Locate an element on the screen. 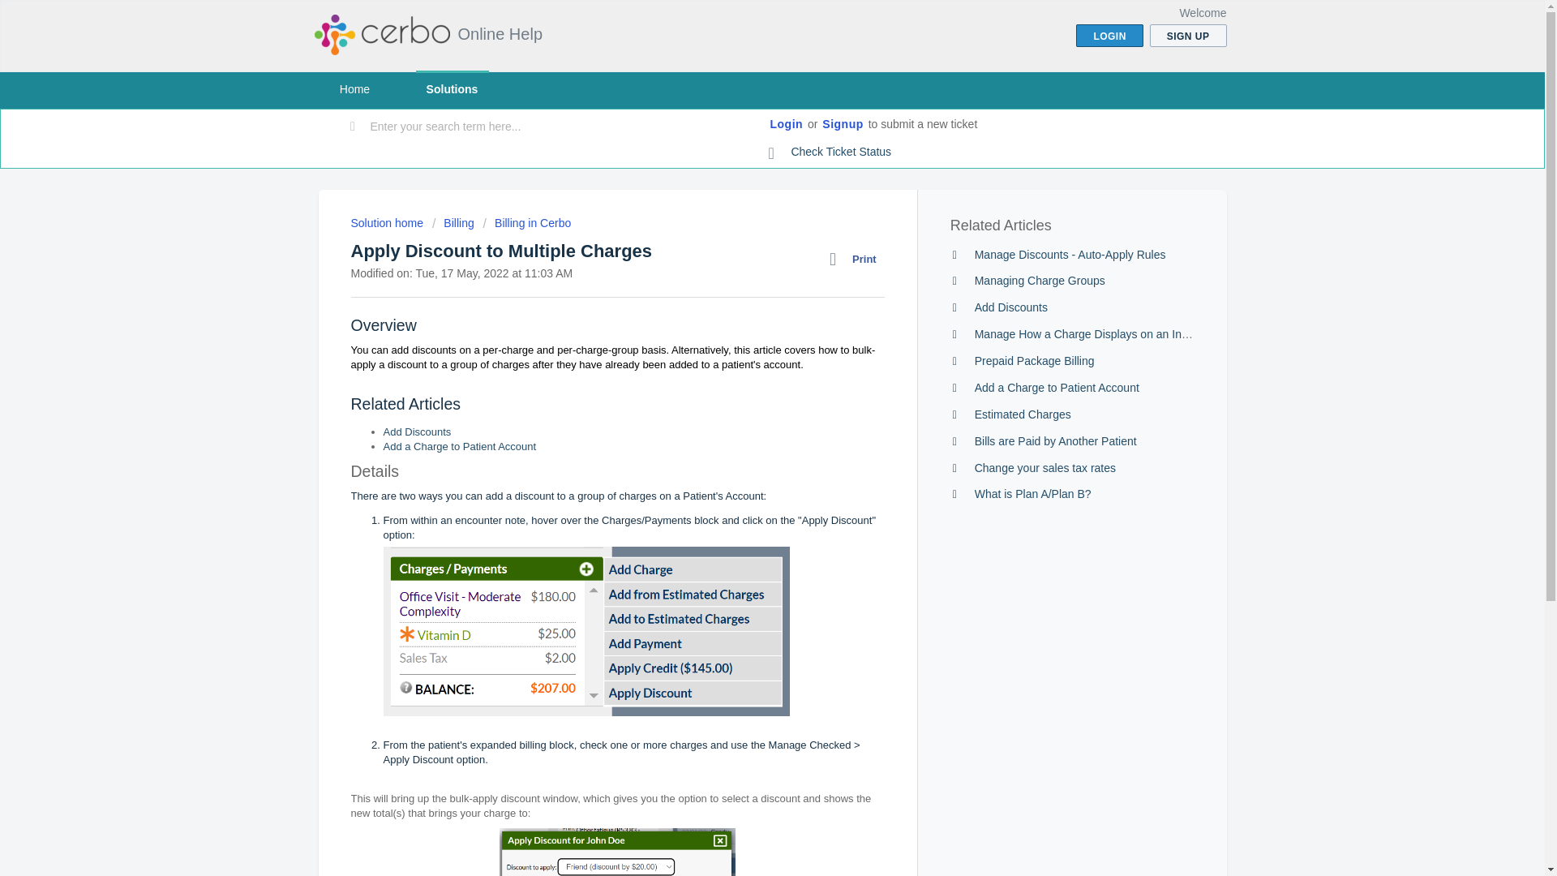  SIGN UP is located at coordinates (1188, 36).